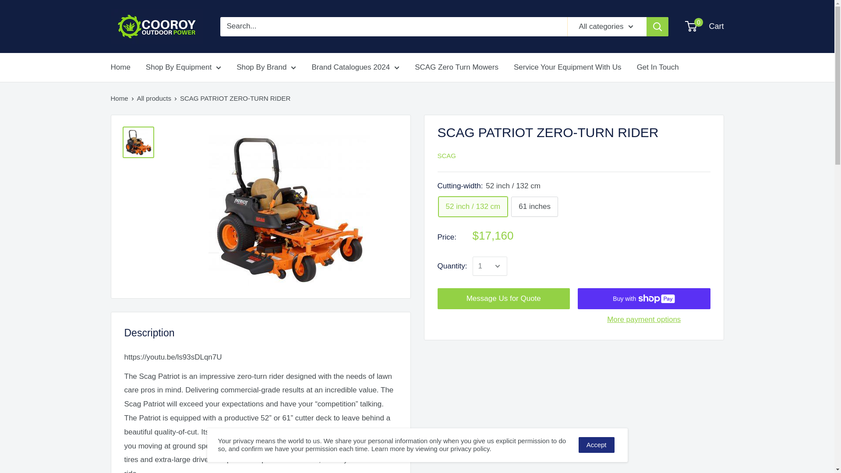 The image size is (841, 473). I want to click on 61 inches, so click(534, 207).